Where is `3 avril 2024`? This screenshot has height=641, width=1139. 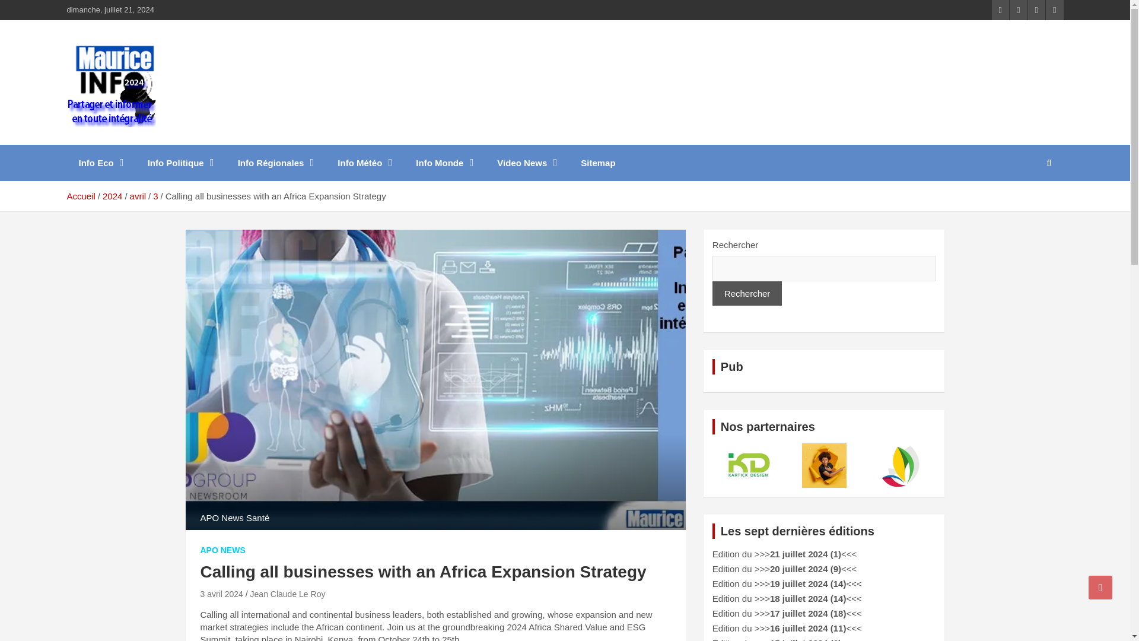 3 avril 2024 is located at coordinates (222, 594).